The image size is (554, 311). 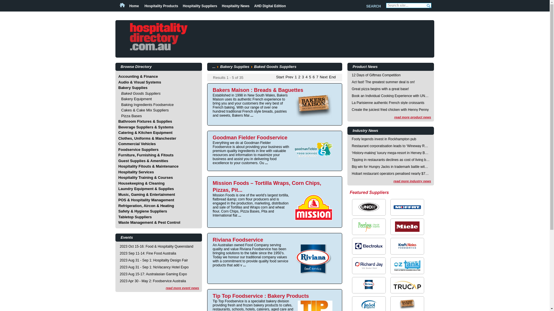 What do you see at coordinates (141, 93) in the screenshot?
I see `Baked Goods Suppliers` at bounding box center [141, 93].